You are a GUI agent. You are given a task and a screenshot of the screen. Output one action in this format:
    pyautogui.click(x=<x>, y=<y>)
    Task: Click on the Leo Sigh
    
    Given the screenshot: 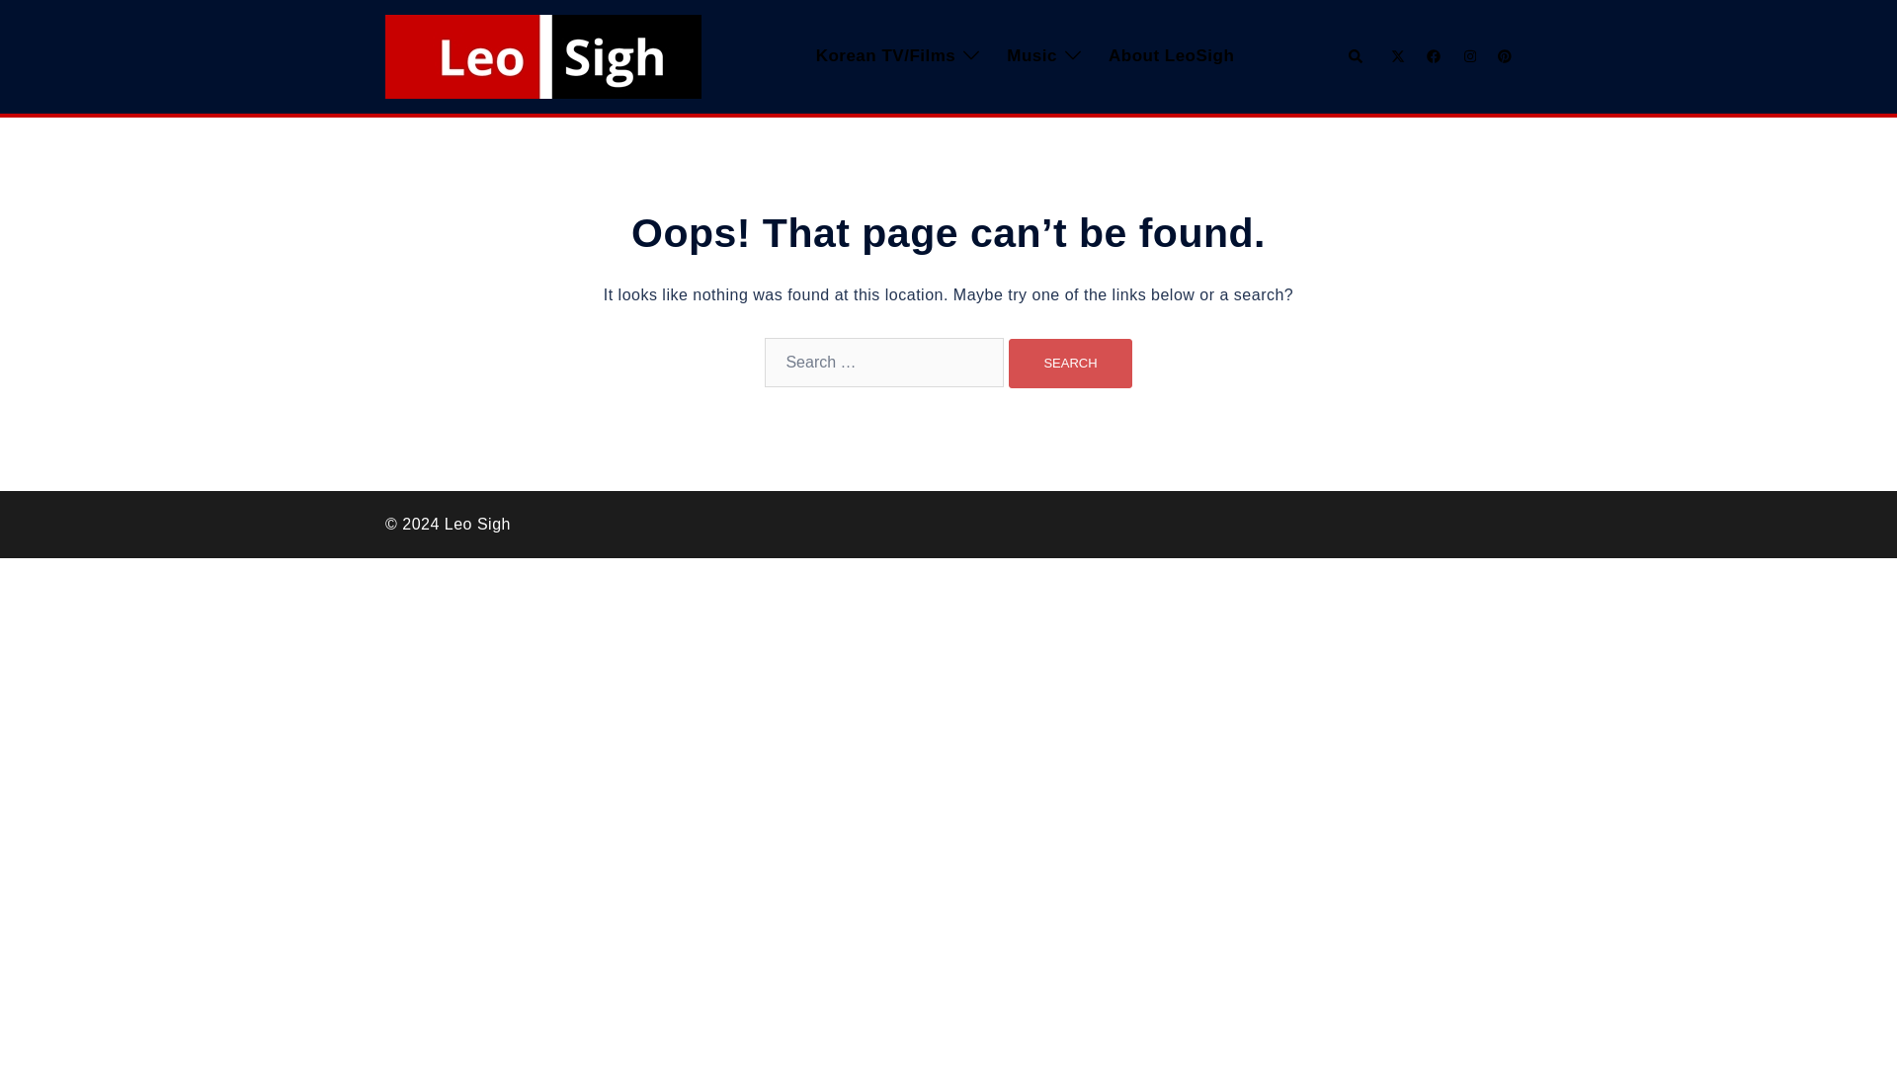 What is the action you would take?
    pyautogui.click(x=543, y=55)
    